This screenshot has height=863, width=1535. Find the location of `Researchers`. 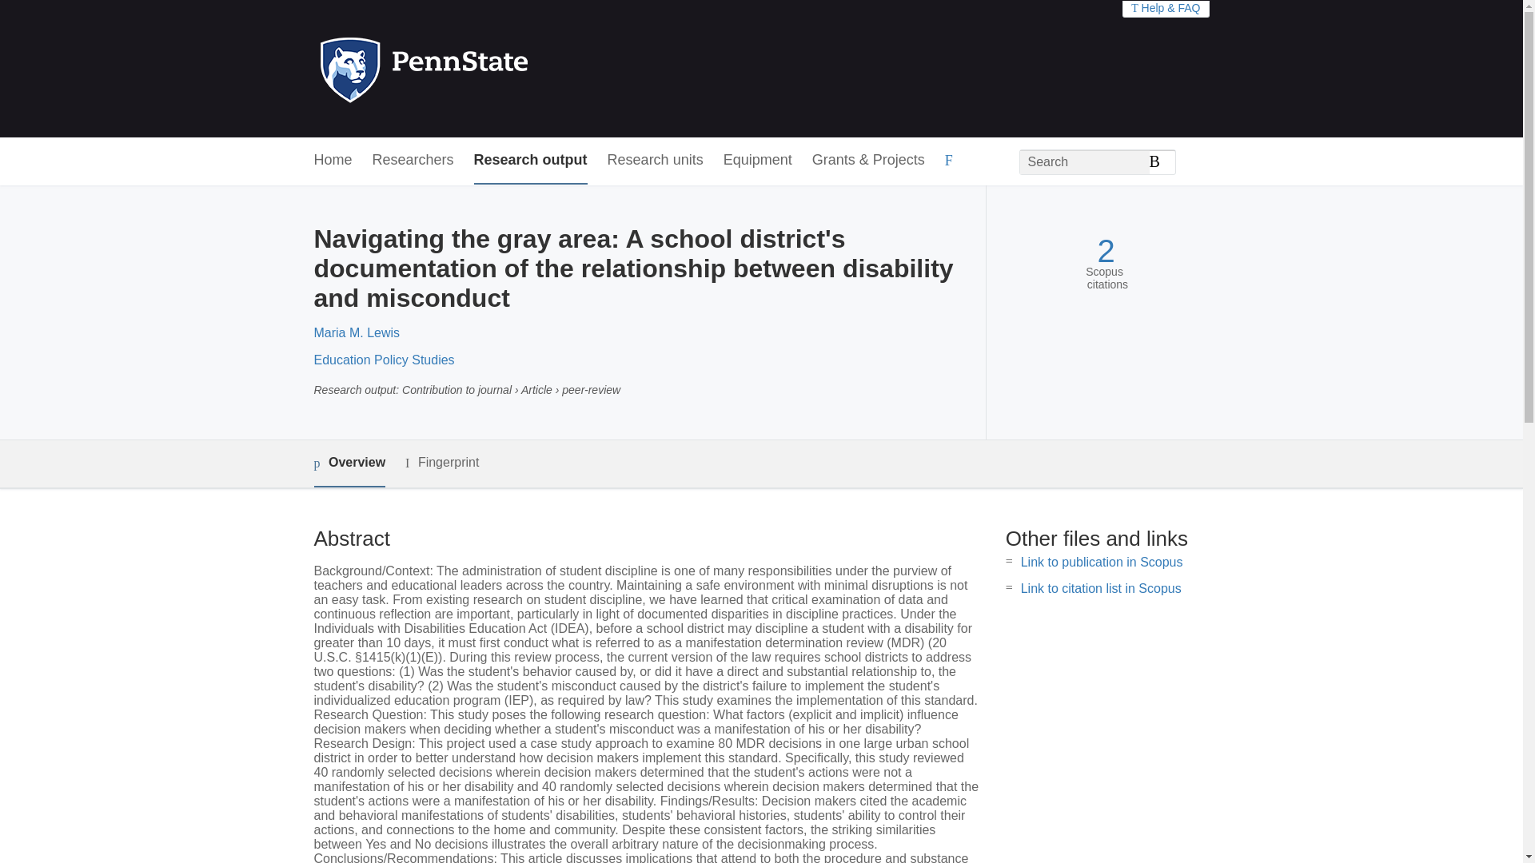

Researchers is located at coordinates (413, 161).